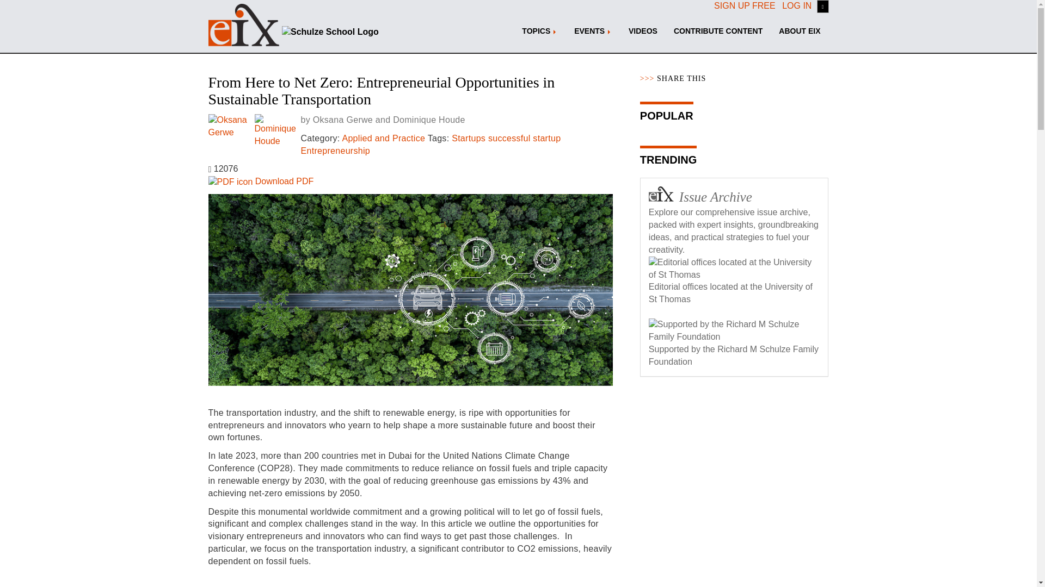 This screenshot has width=1045, height=587. What do you see at coordinates (593, 31) in the screenshot?
I see `EVENTS` at bounding box center [593, 31].